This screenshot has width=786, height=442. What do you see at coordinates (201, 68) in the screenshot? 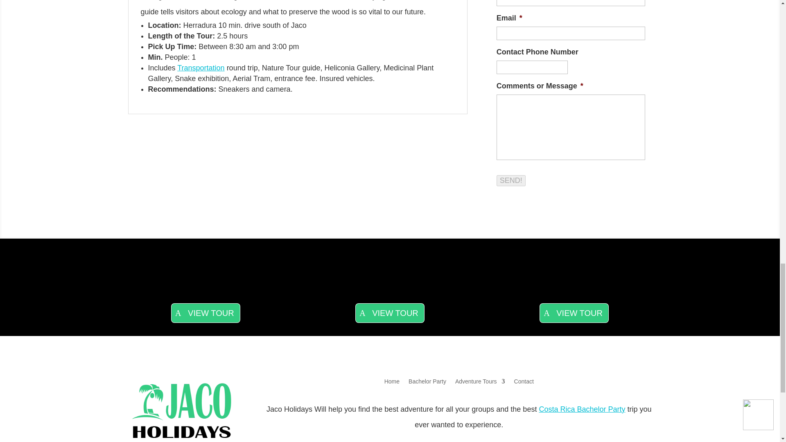
I see `Transportation` at bounding box center [201, 68].